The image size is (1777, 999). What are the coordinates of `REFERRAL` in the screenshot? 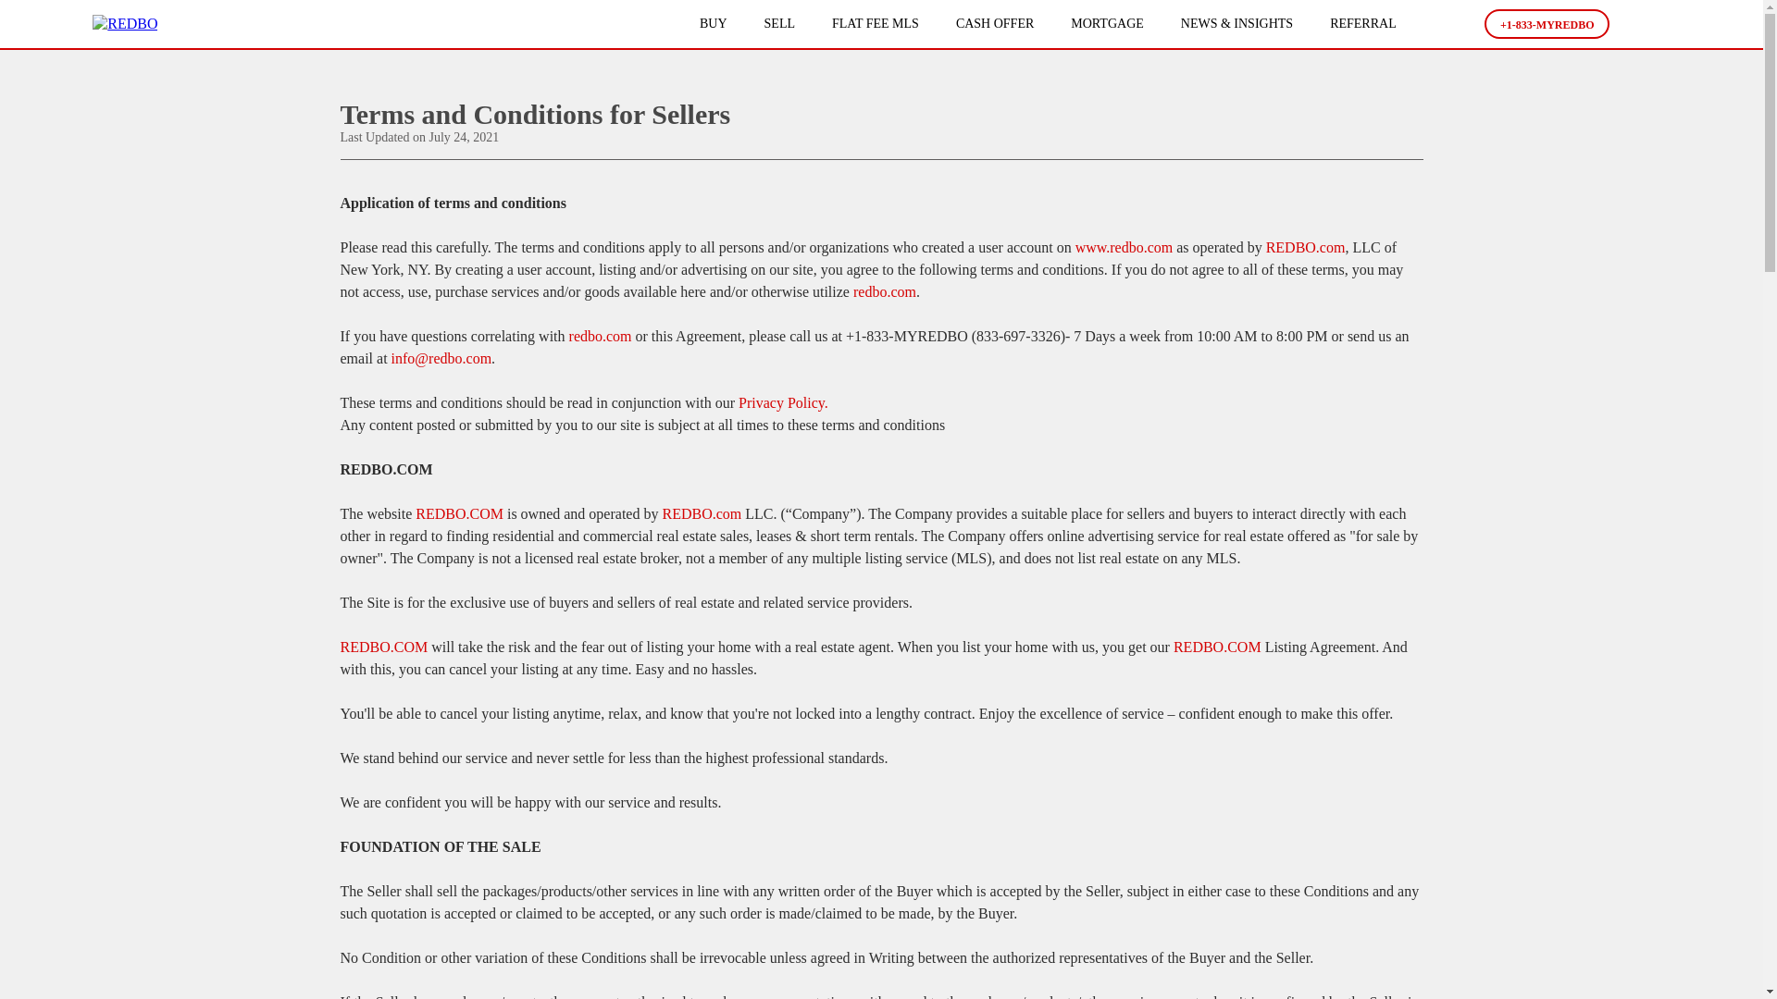 It's located at (1362, 24).